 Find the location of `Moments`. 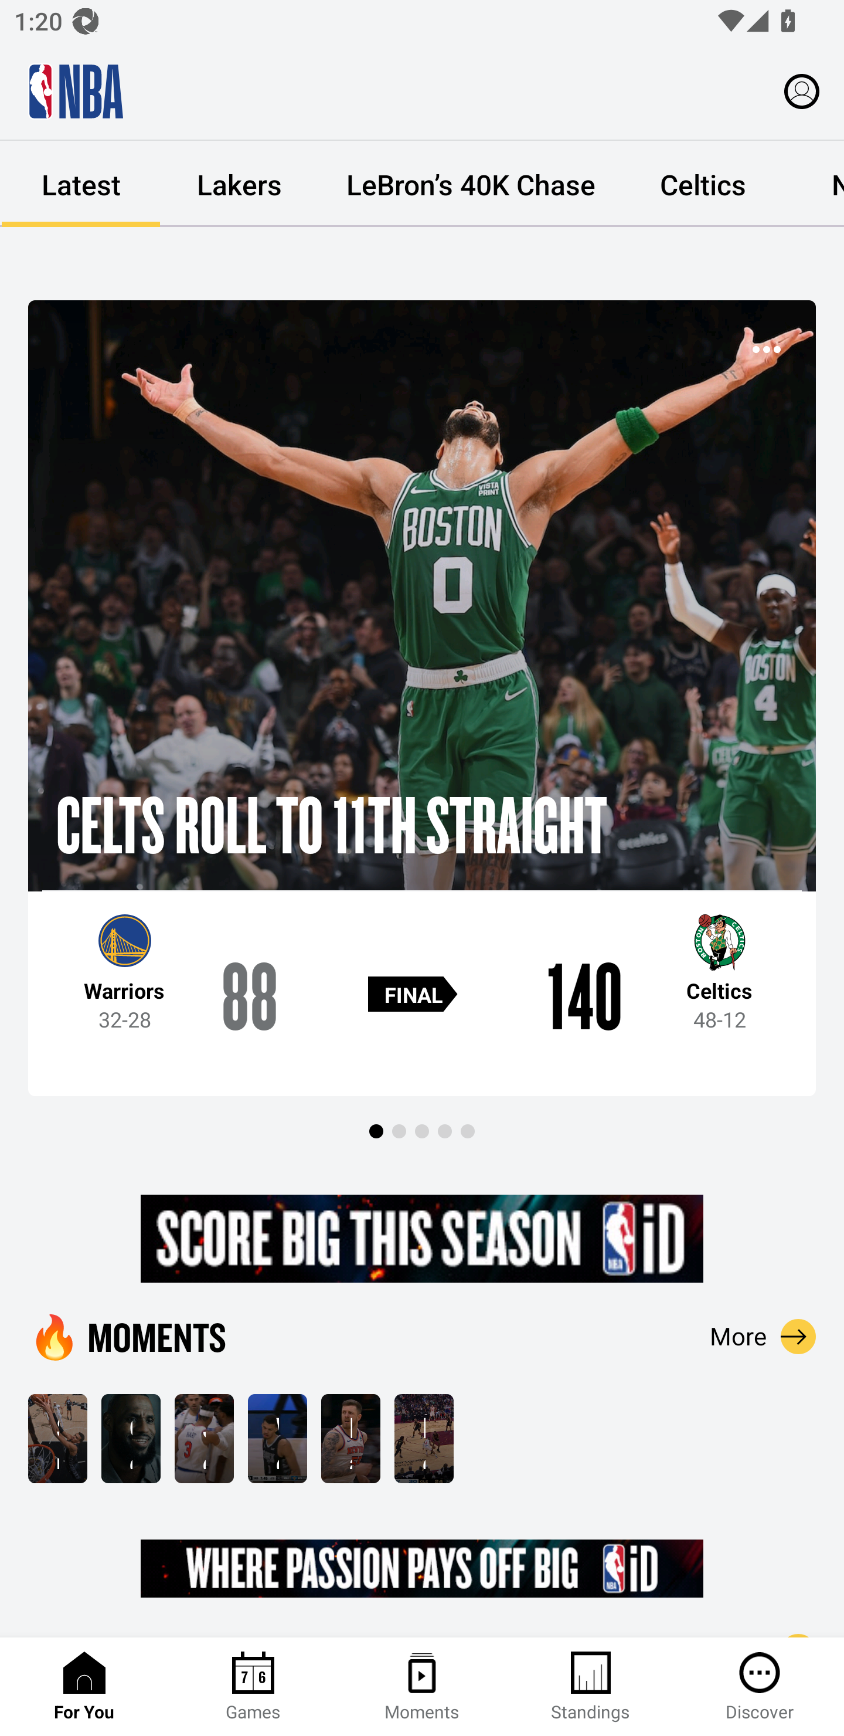

Moments is located at coordinates (422, 1687).